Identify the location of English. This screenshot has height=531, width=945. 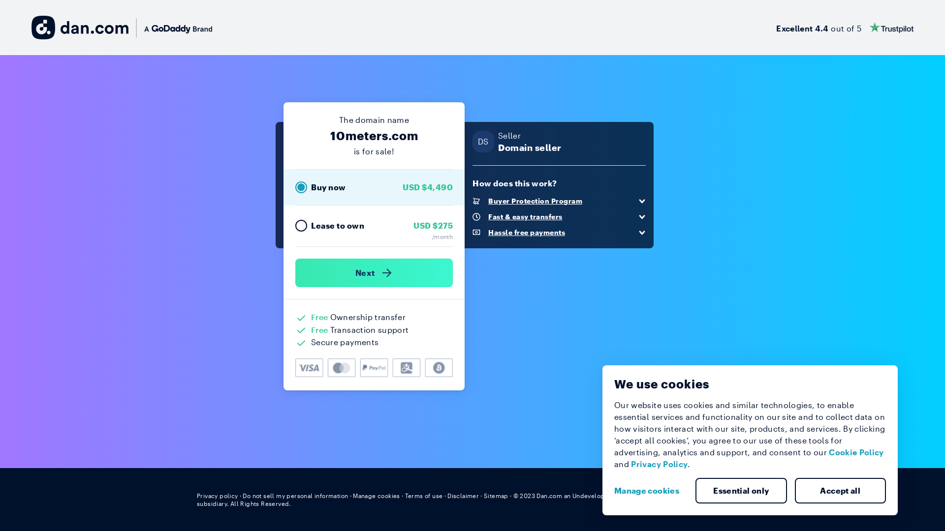
(730, 496).